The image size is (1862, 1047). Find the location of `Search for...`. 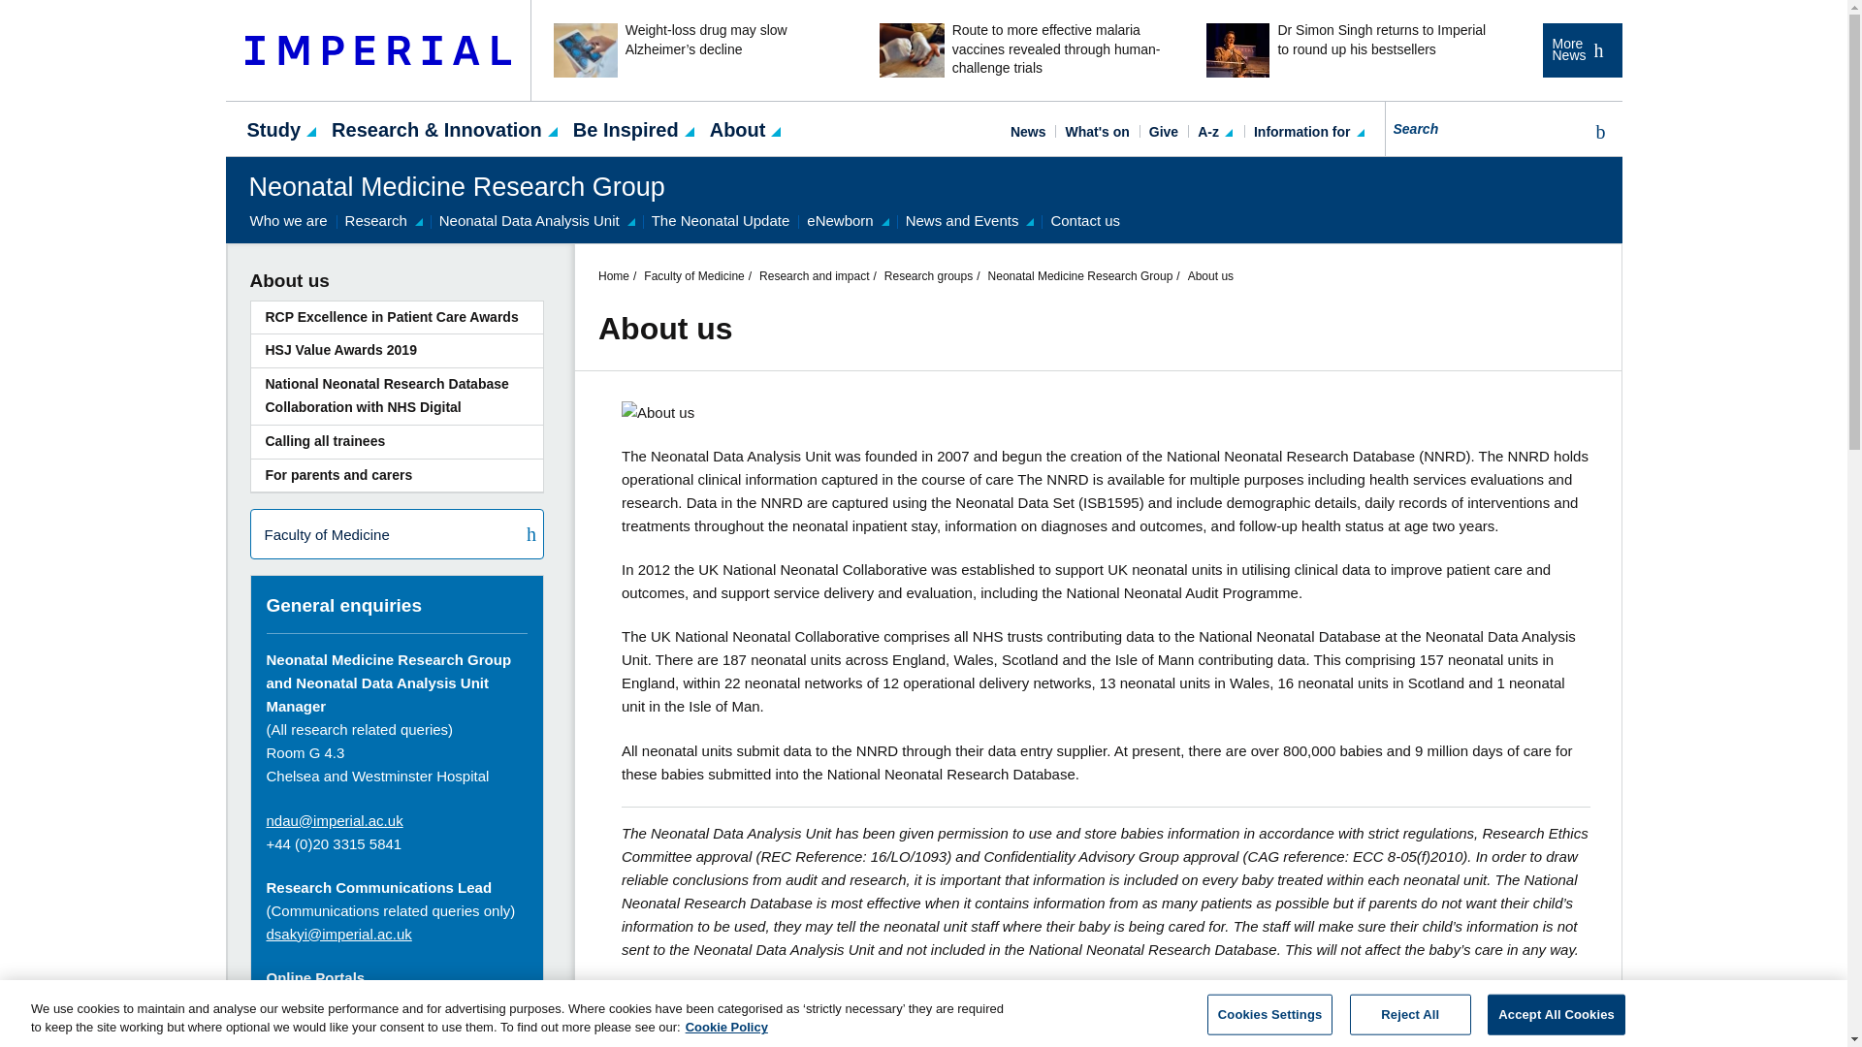

Search for... is located at coordinates (1484, 128).